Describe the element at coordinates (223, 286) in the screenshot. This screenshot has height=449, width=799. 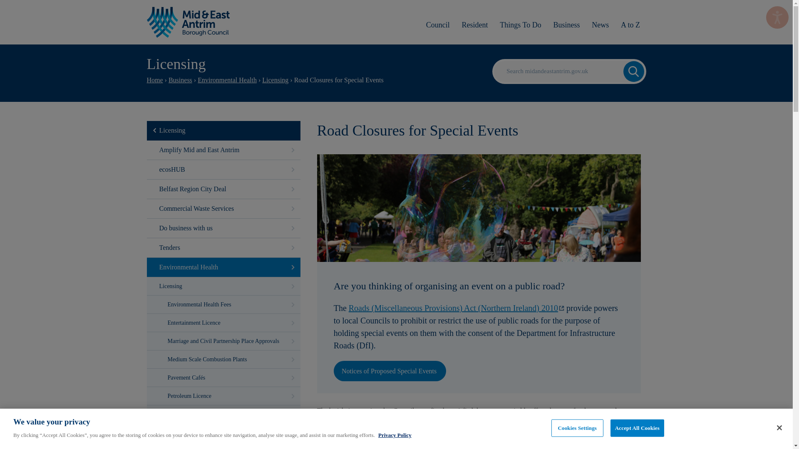
I see `Licensing` at that location.